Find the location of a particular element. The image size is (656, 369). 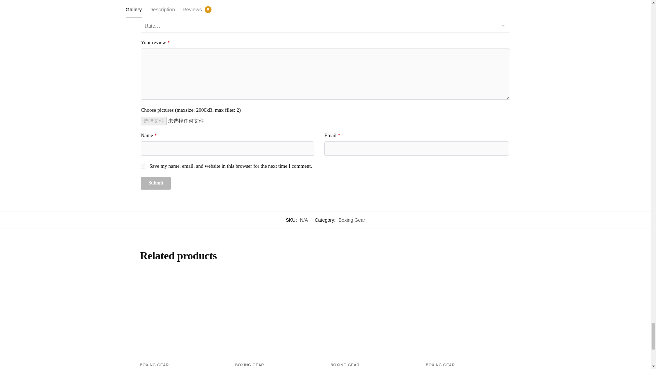

Submit is located at coordinates (156, 183).